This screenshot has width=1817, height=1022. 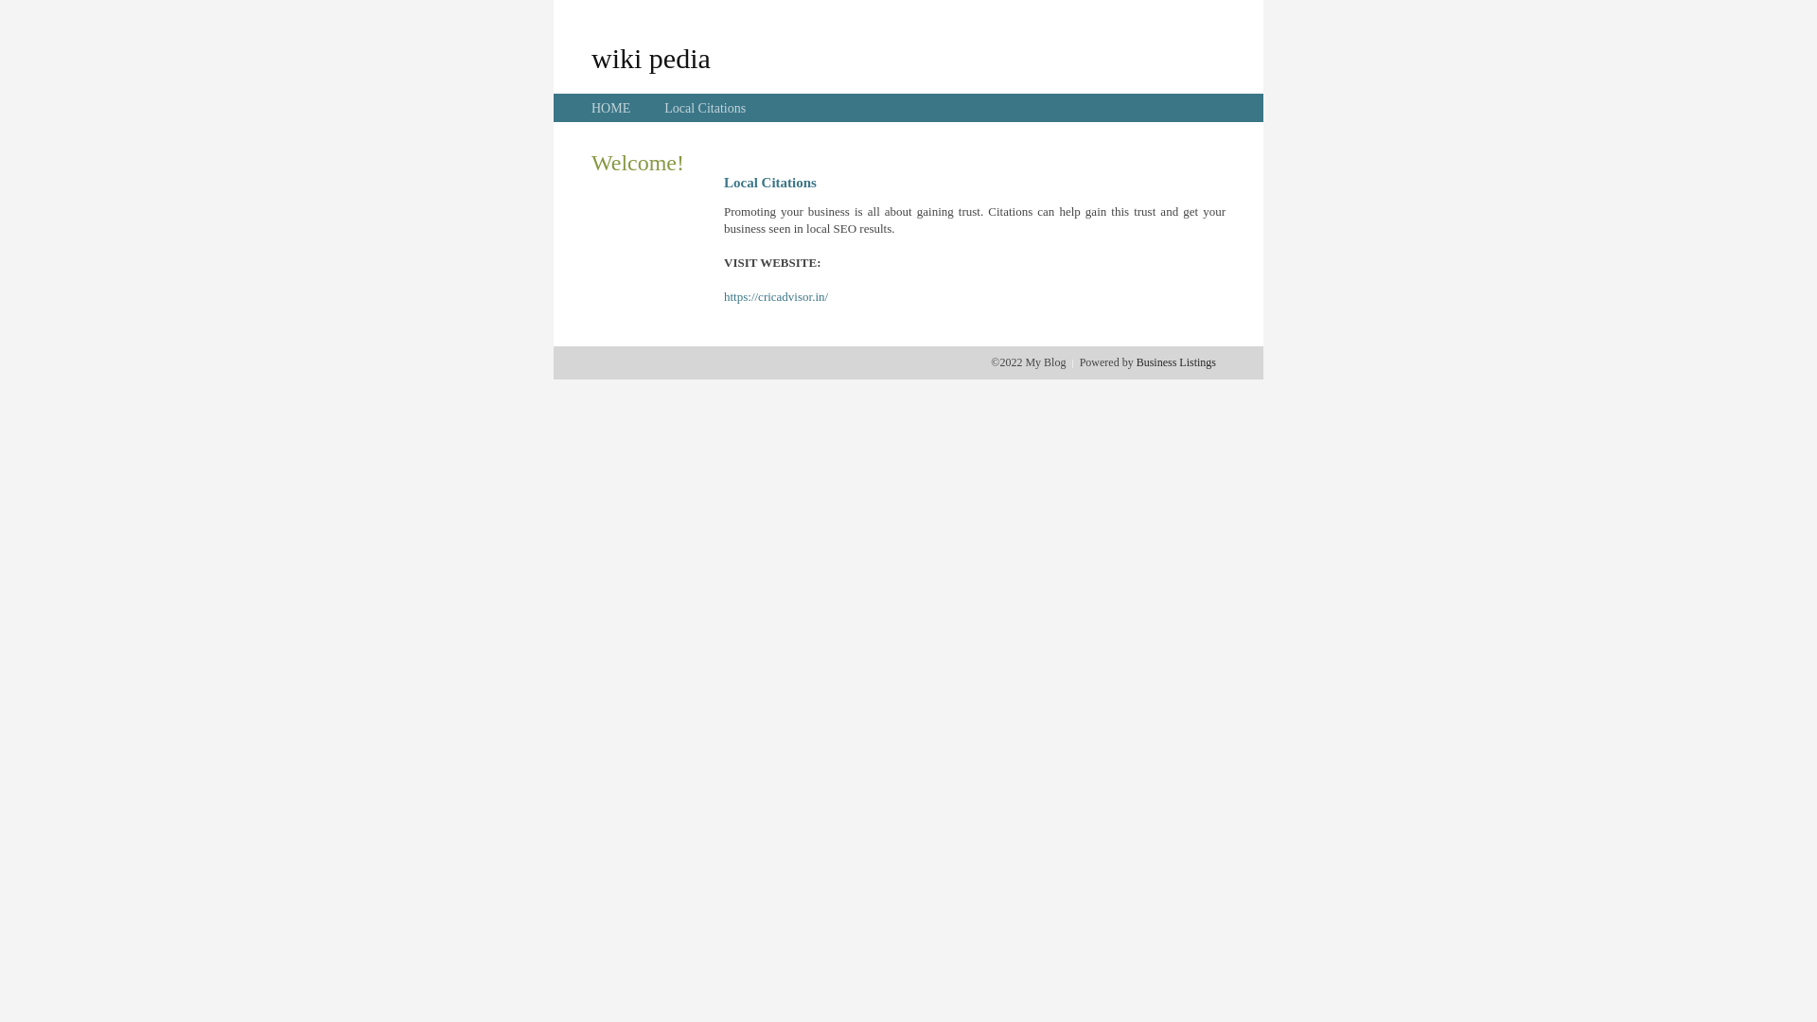 I want to click on https://cricadvisor.in/, so click(x=776, y=297).